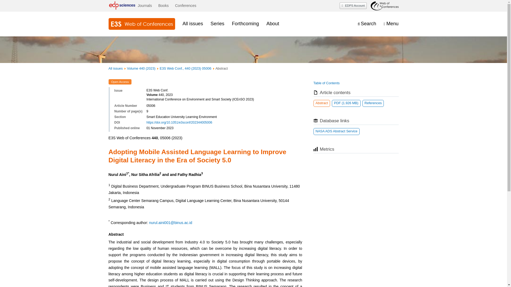 Image resolution: width=511 pixels, height=287 pixels. I want to click on Conferences, so click(186, 6).